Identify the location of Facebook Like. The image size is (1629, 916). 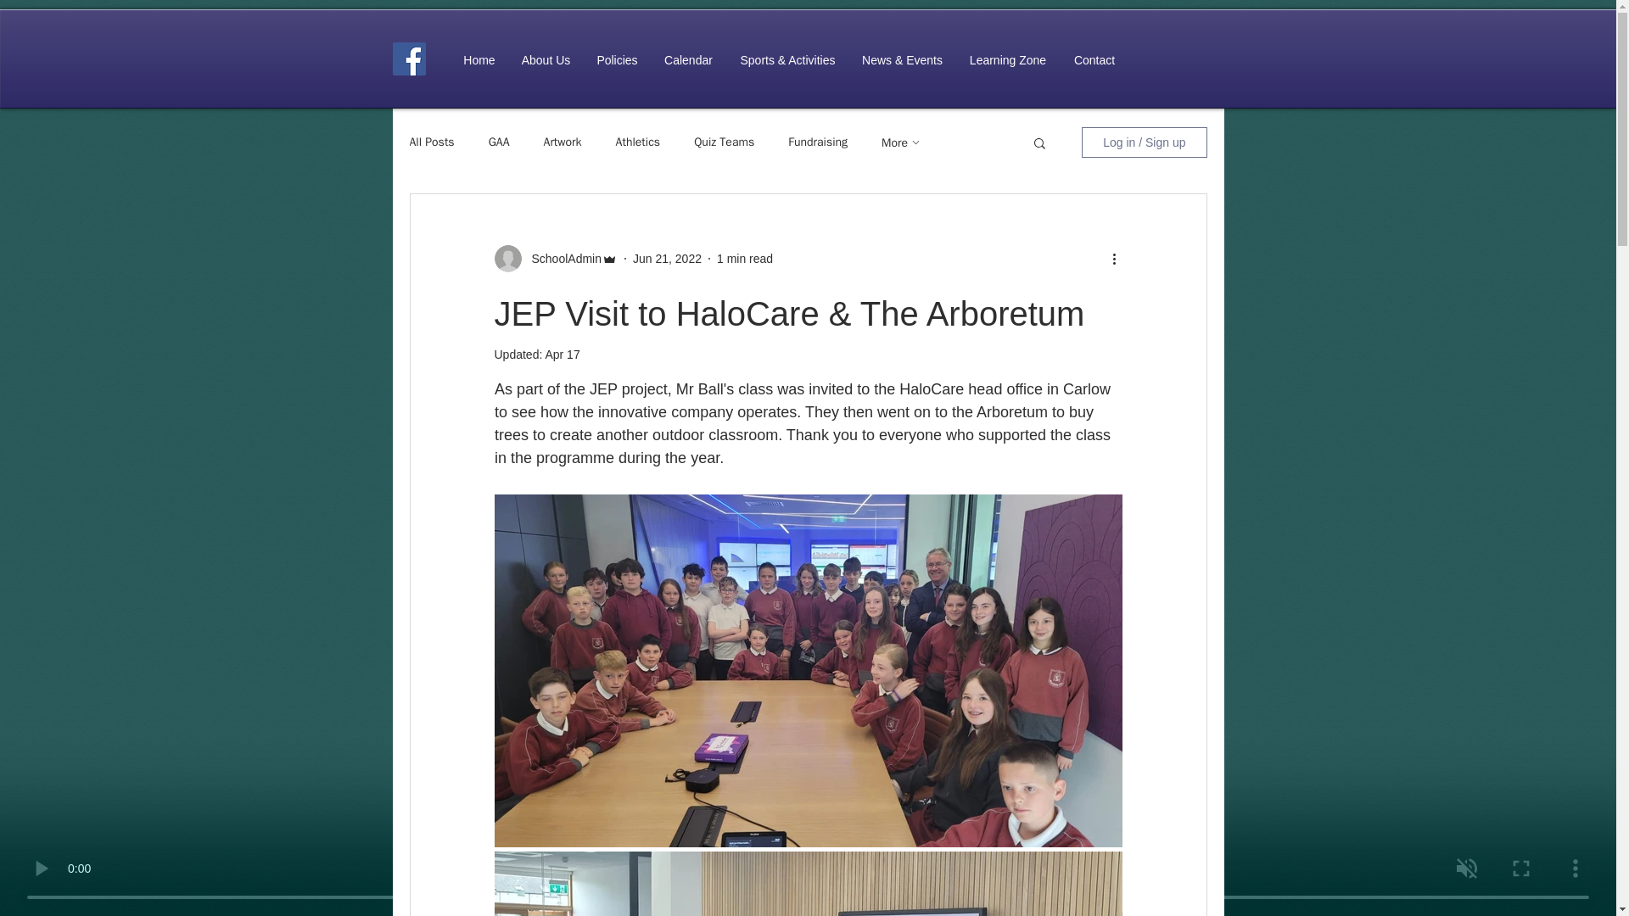
(1171, 58).